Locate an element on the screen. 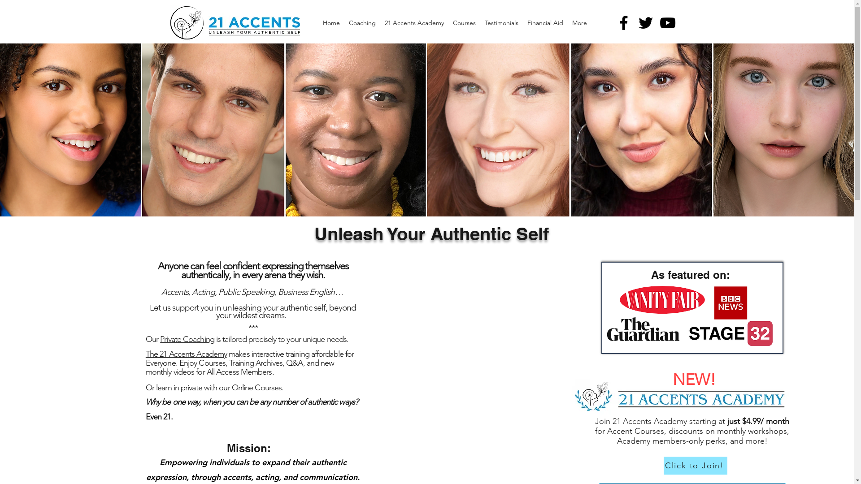 Image resolution: width=861 pixels, height=484 pixels. The 21 Accents Academy is located at coordinates (187, 354).